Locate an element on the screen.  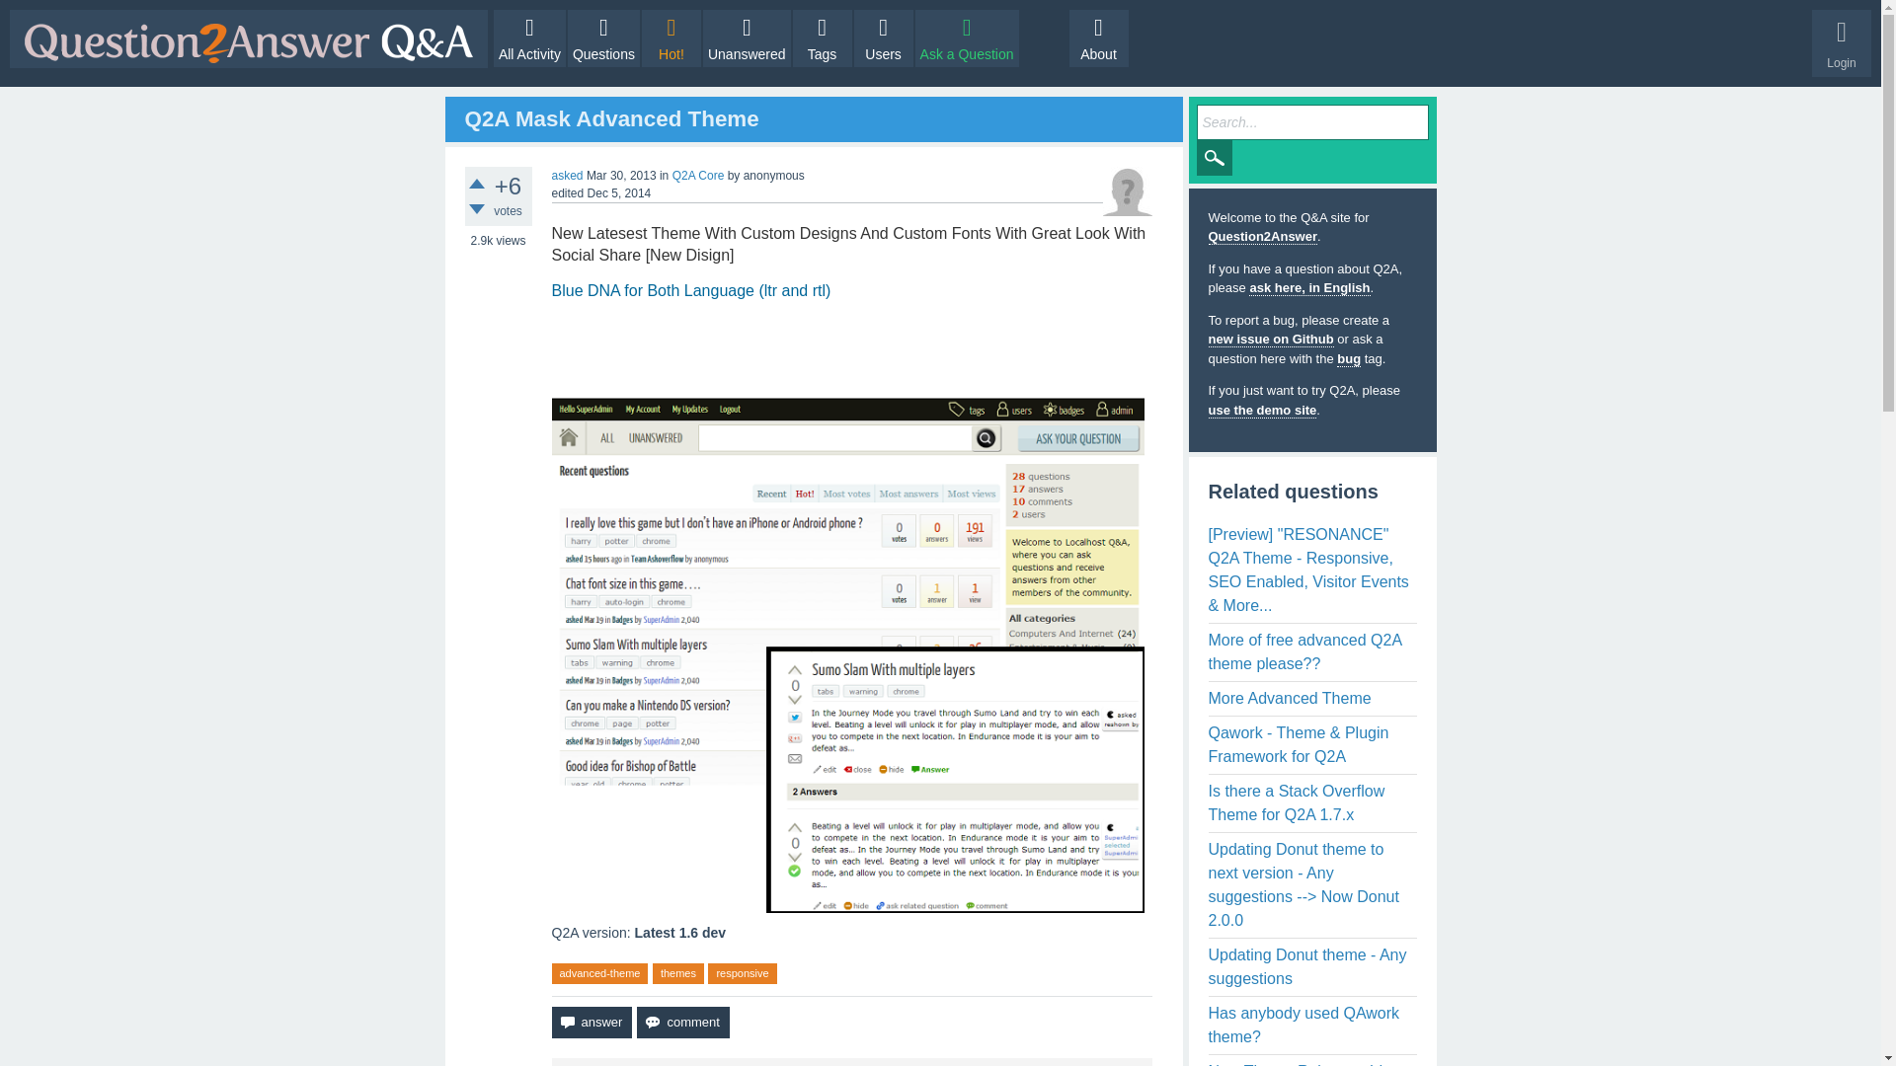
asked is located at coordinates (567, 175).